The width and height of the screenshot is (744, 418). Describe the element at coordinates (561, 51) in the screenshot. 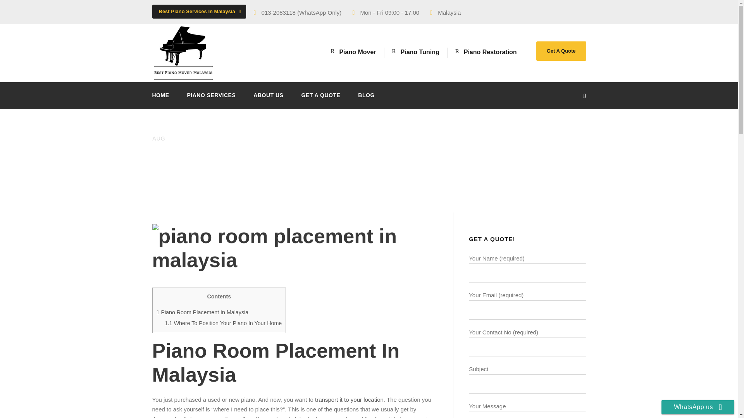

I see `Get A Quote` at that location.